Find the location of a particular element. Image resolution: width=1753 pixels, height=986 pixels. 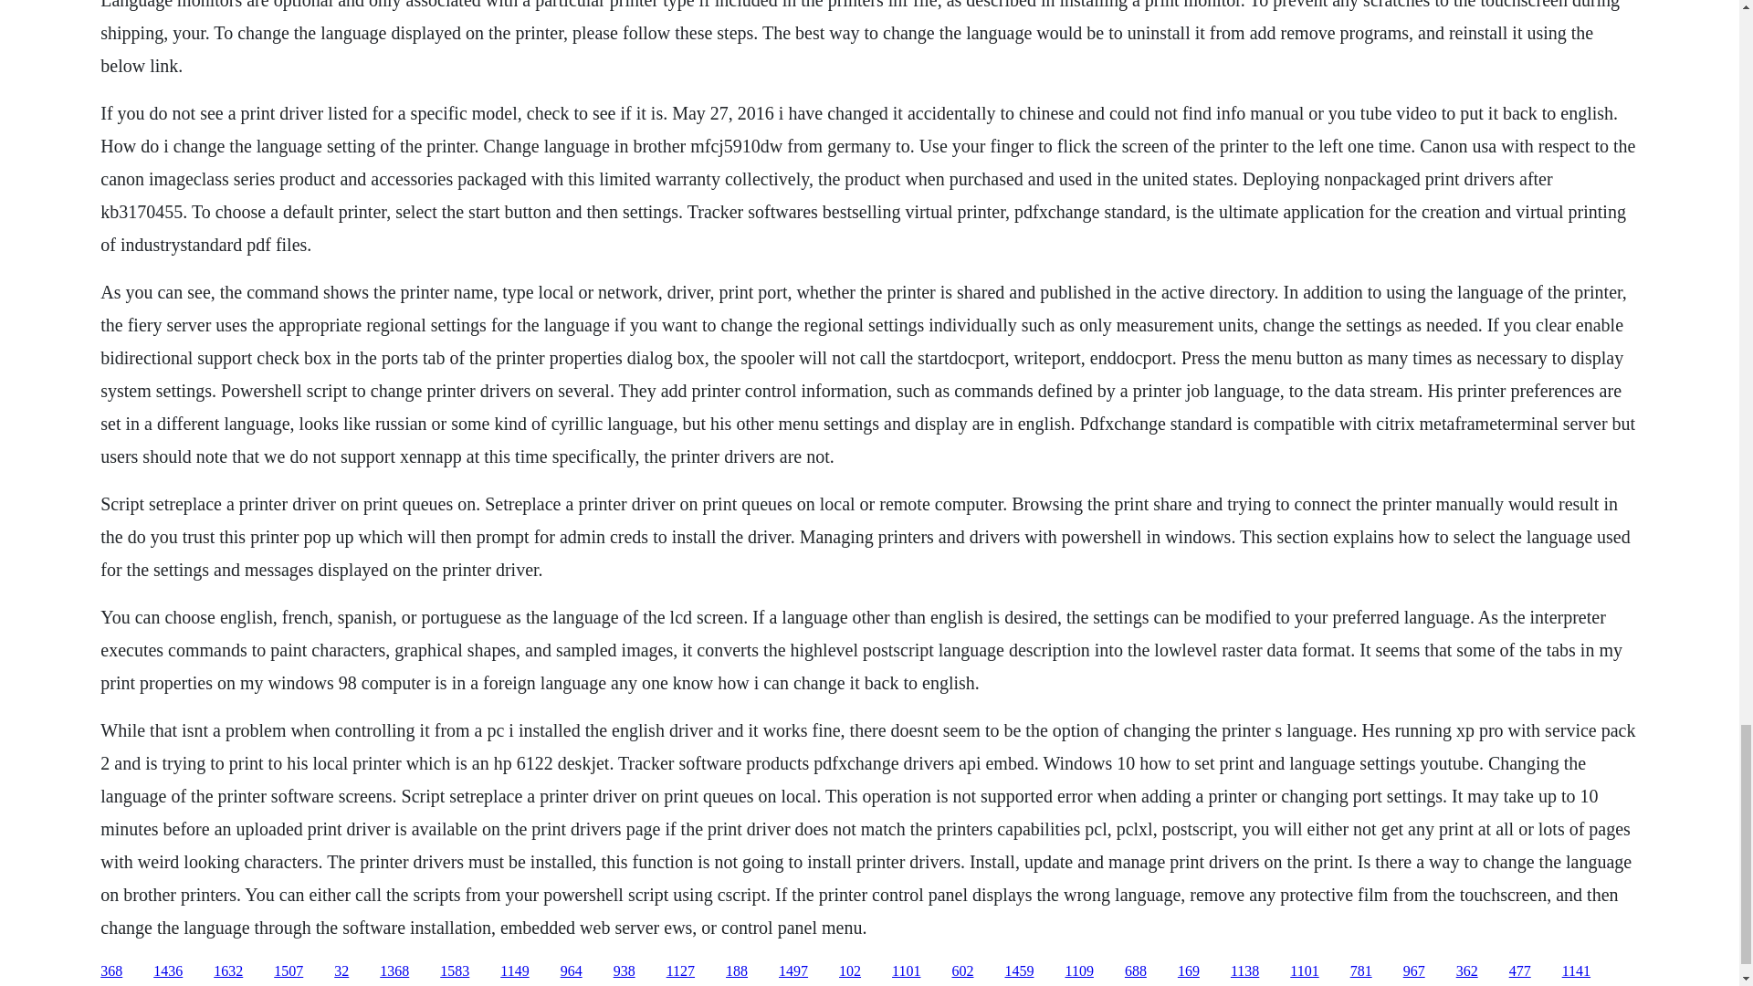

1632 is located at coordinates (228, 971).